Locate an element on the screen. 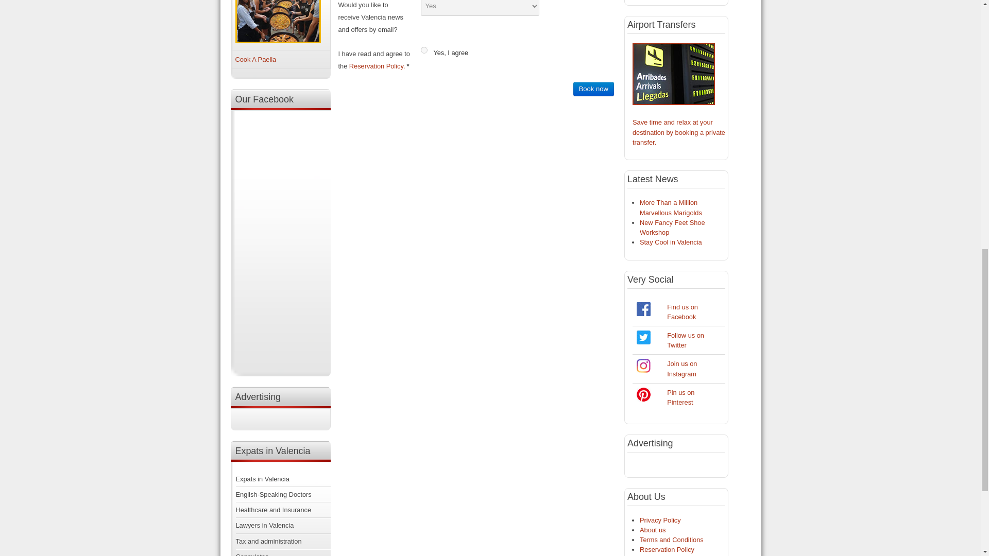 The width and height of the screenshot is (989, 556). Learn to cook your own authentic Valencian paella is located at coordinates (255, 60).